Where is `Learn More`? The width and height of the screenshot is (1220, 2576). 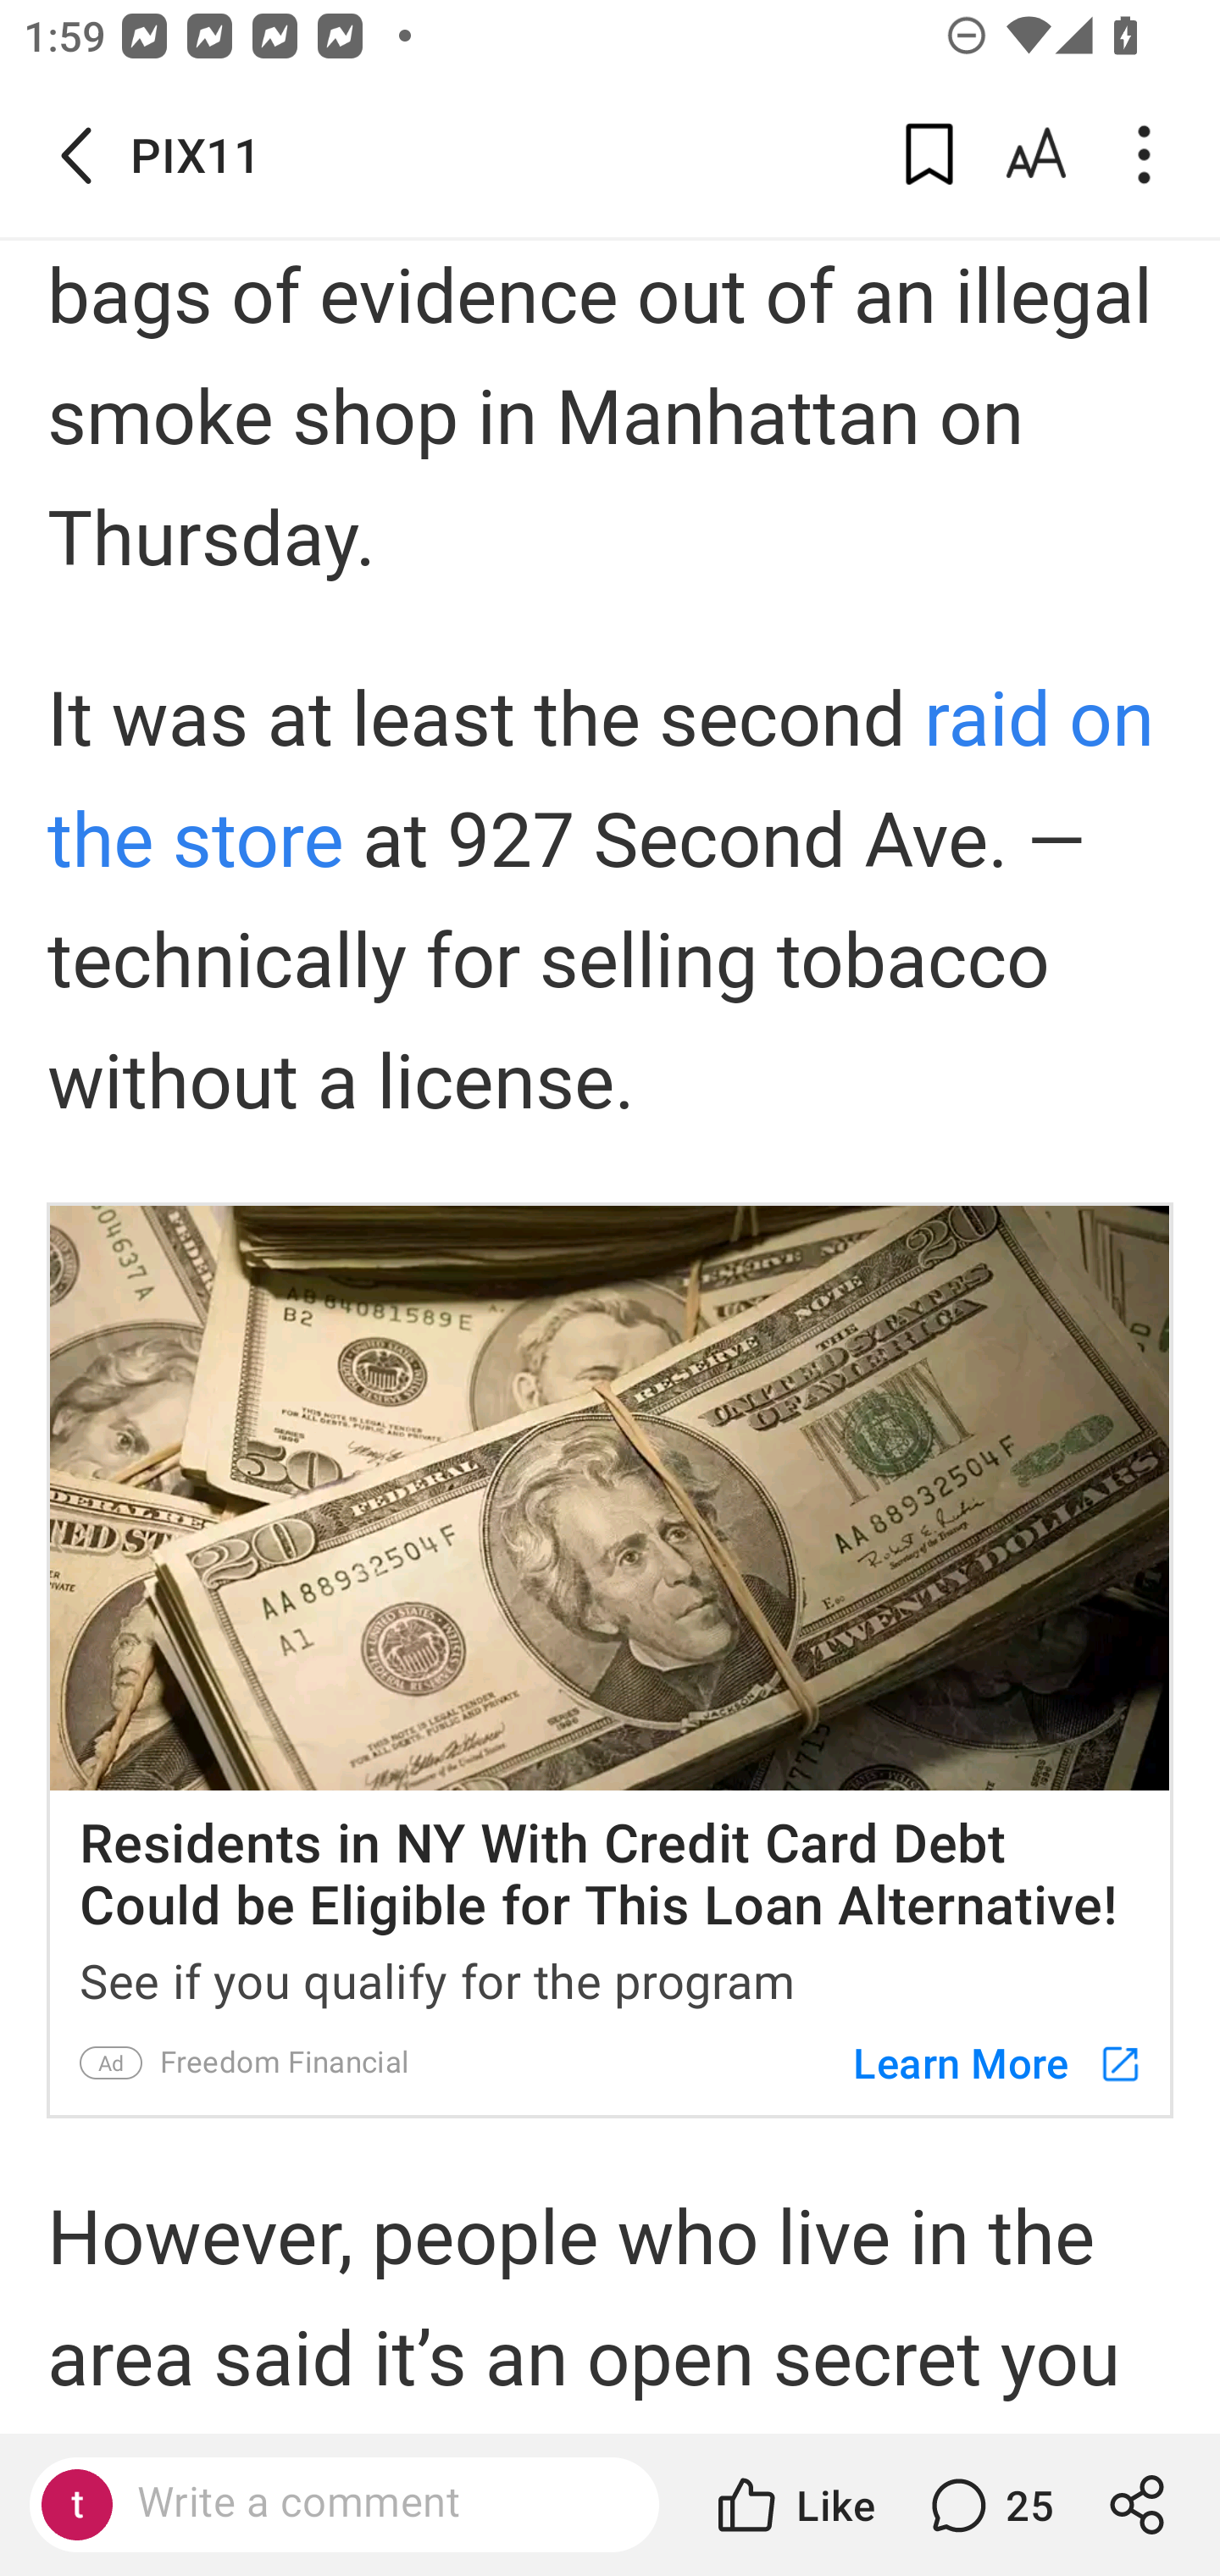
Learn More is located at coordinates (982, 2062).